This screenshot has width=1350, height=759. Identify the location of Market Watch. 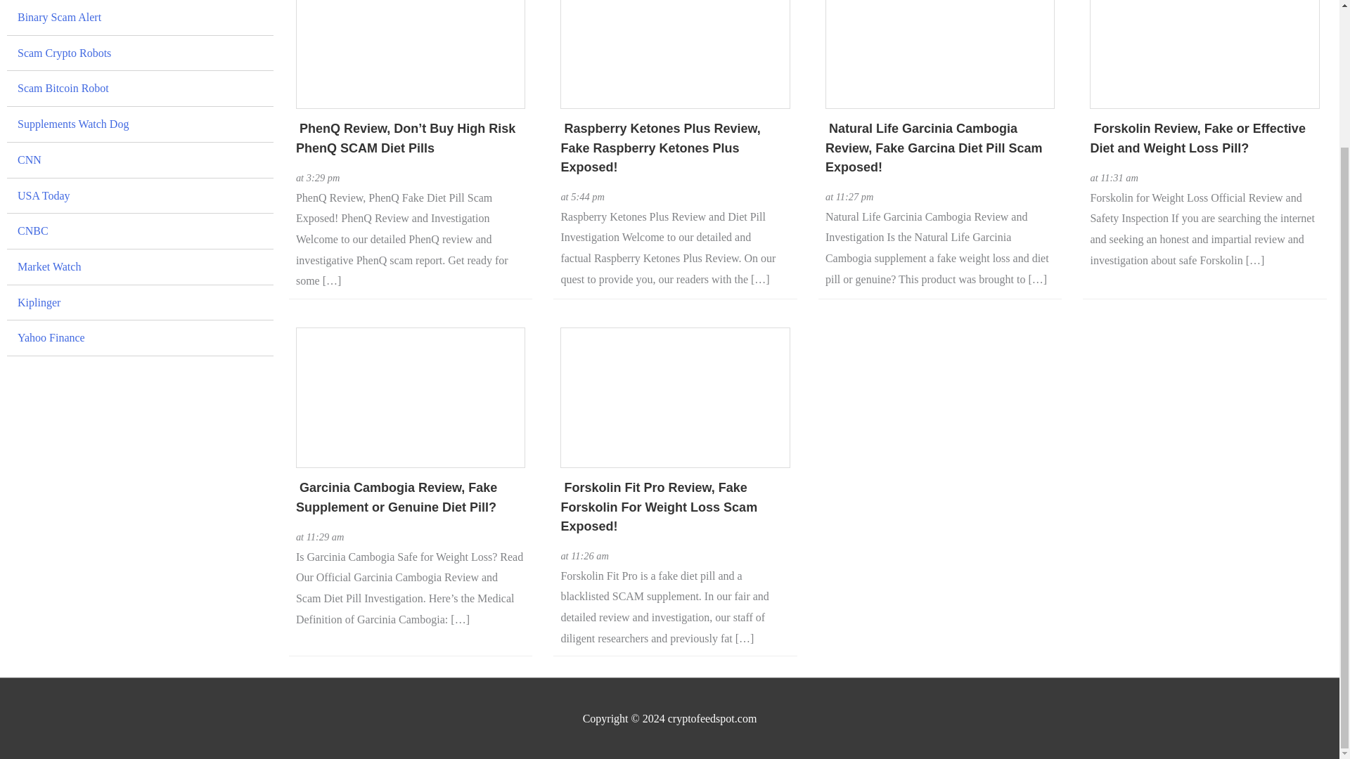
(140, 208).